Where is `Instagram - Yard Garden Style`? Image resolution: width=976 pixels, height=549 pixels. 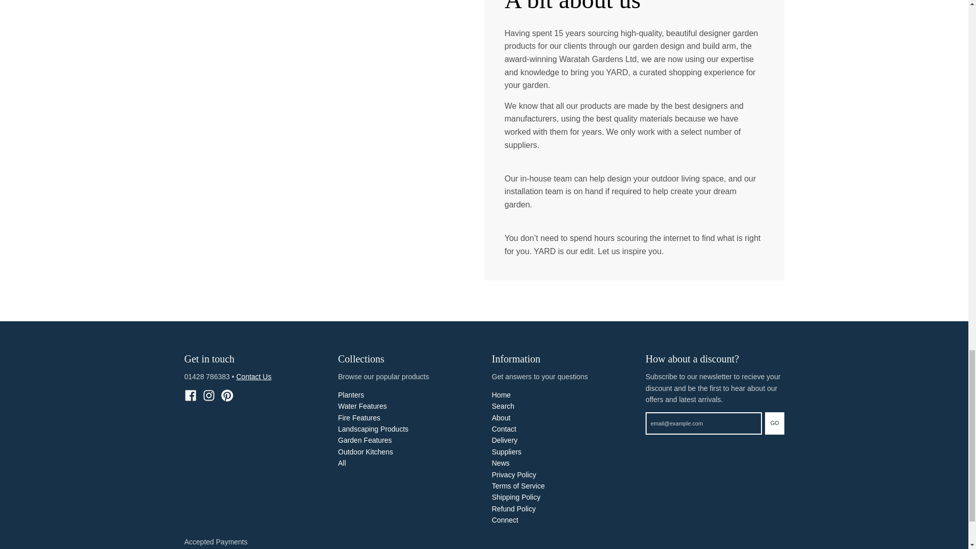
Instagram - Yard Garden Style is located at coordinates (208, 395).